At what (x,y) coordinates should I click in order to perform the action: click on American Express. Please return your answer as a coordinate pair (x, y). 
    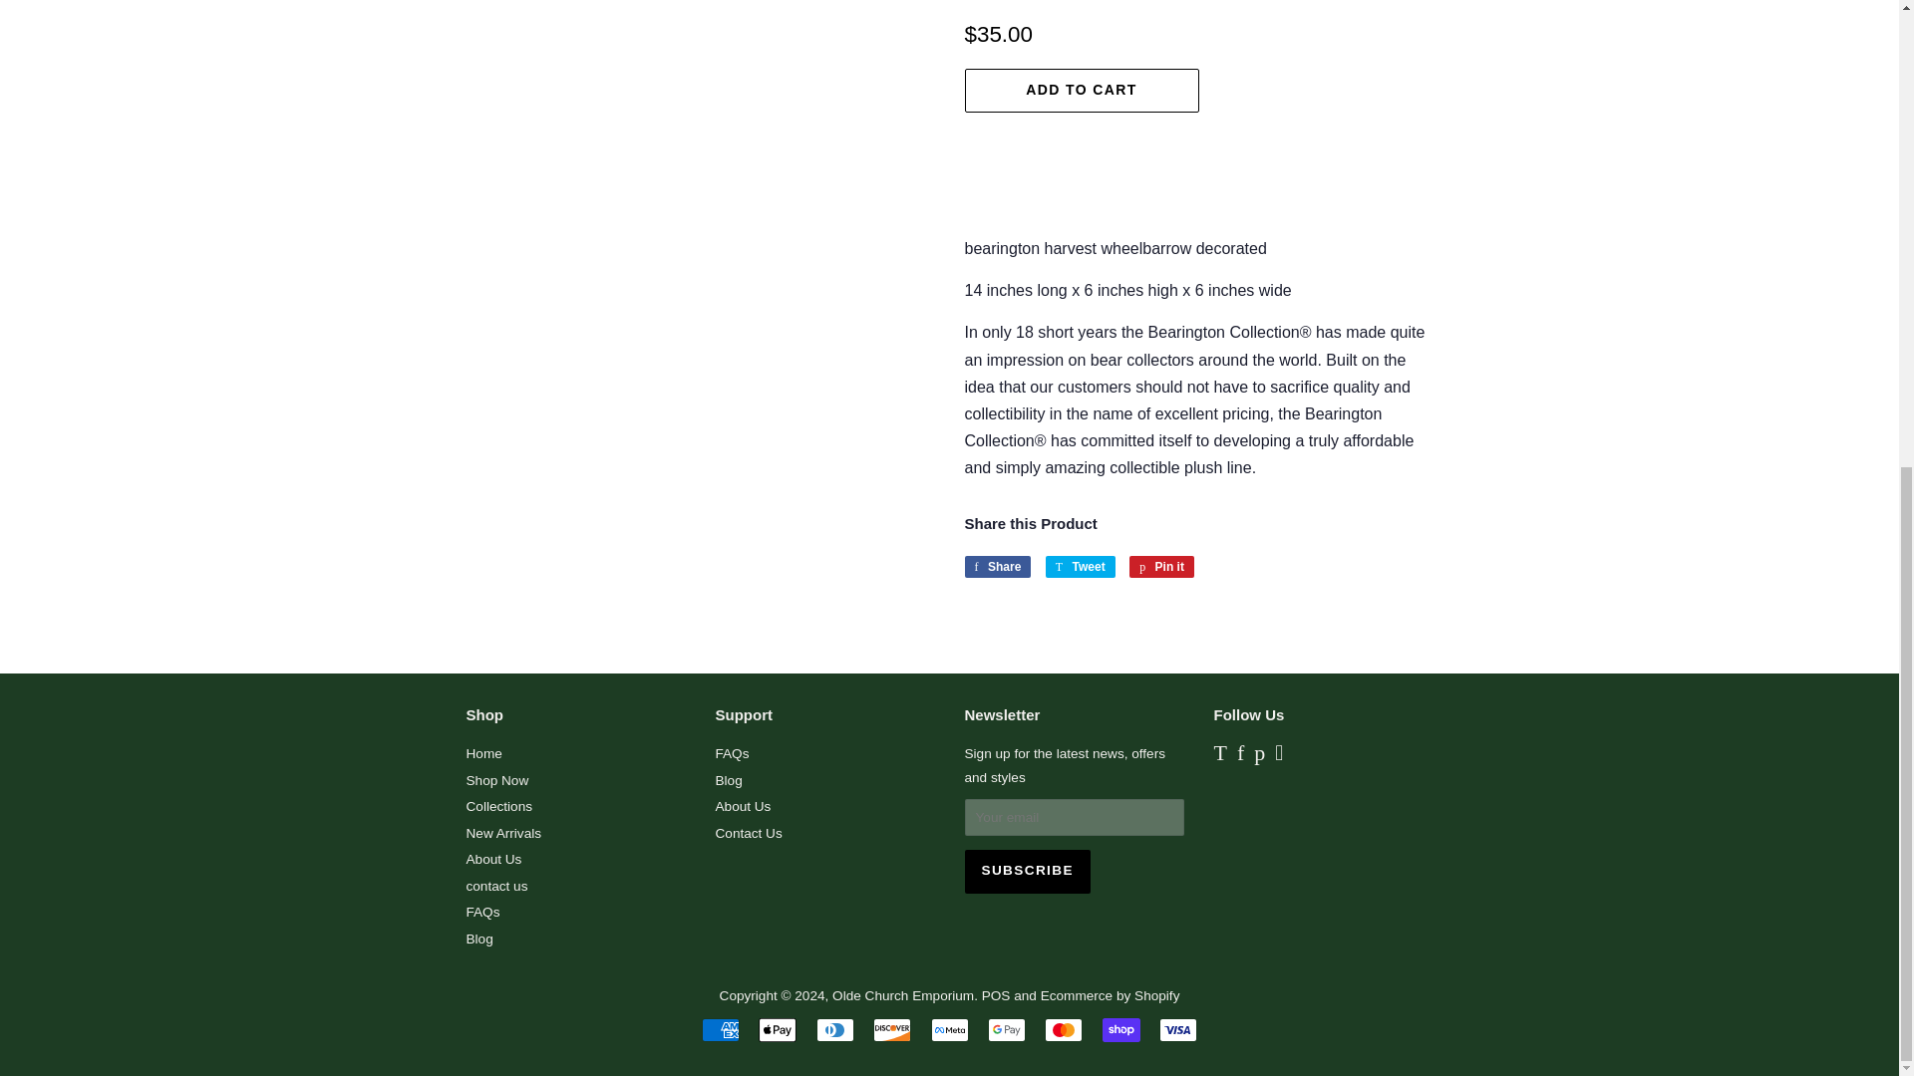
    Looking at the image, I should click on (720, 1030).